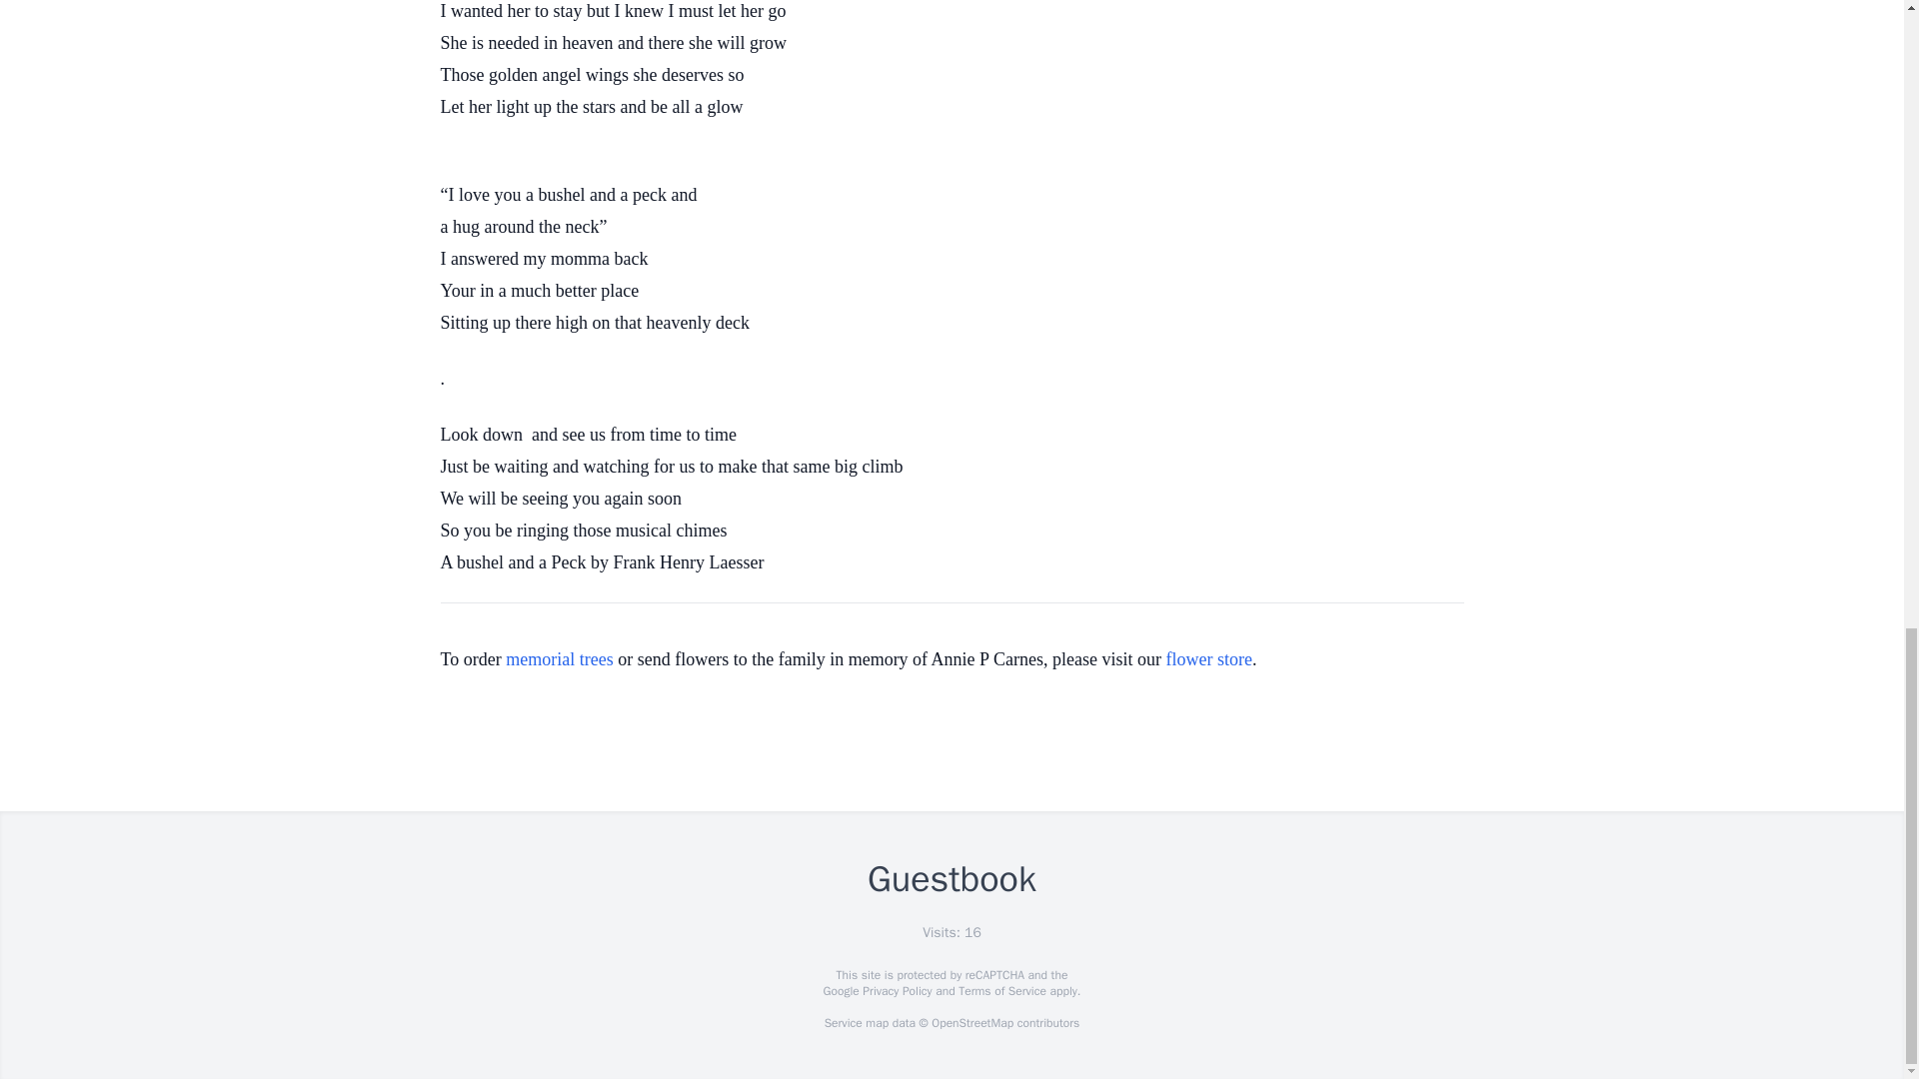 The height and width of the screenshot is (1079, 1919). Describe the element at coordinates (971, 1023) in the screenshot. I see `OpenStreetMap` at that location.